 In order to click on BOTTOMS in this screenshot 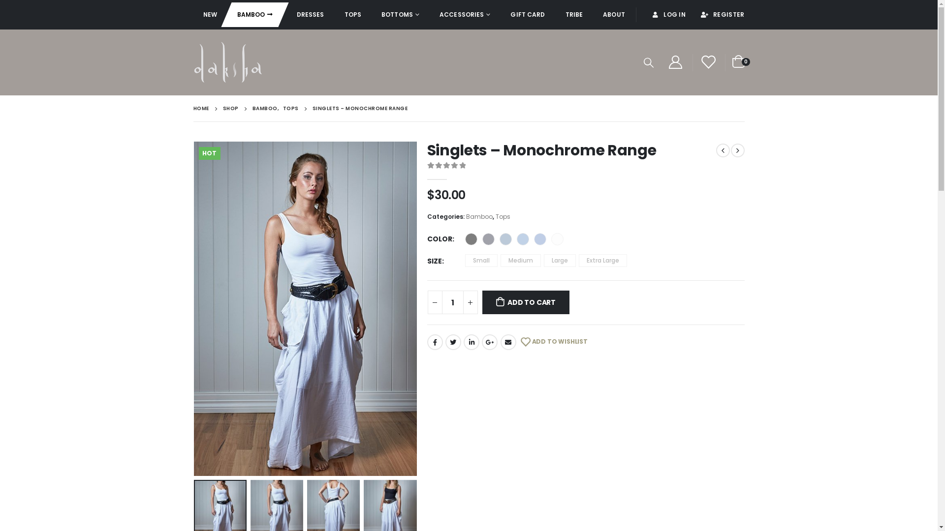, I will do `click(401, 15)`.